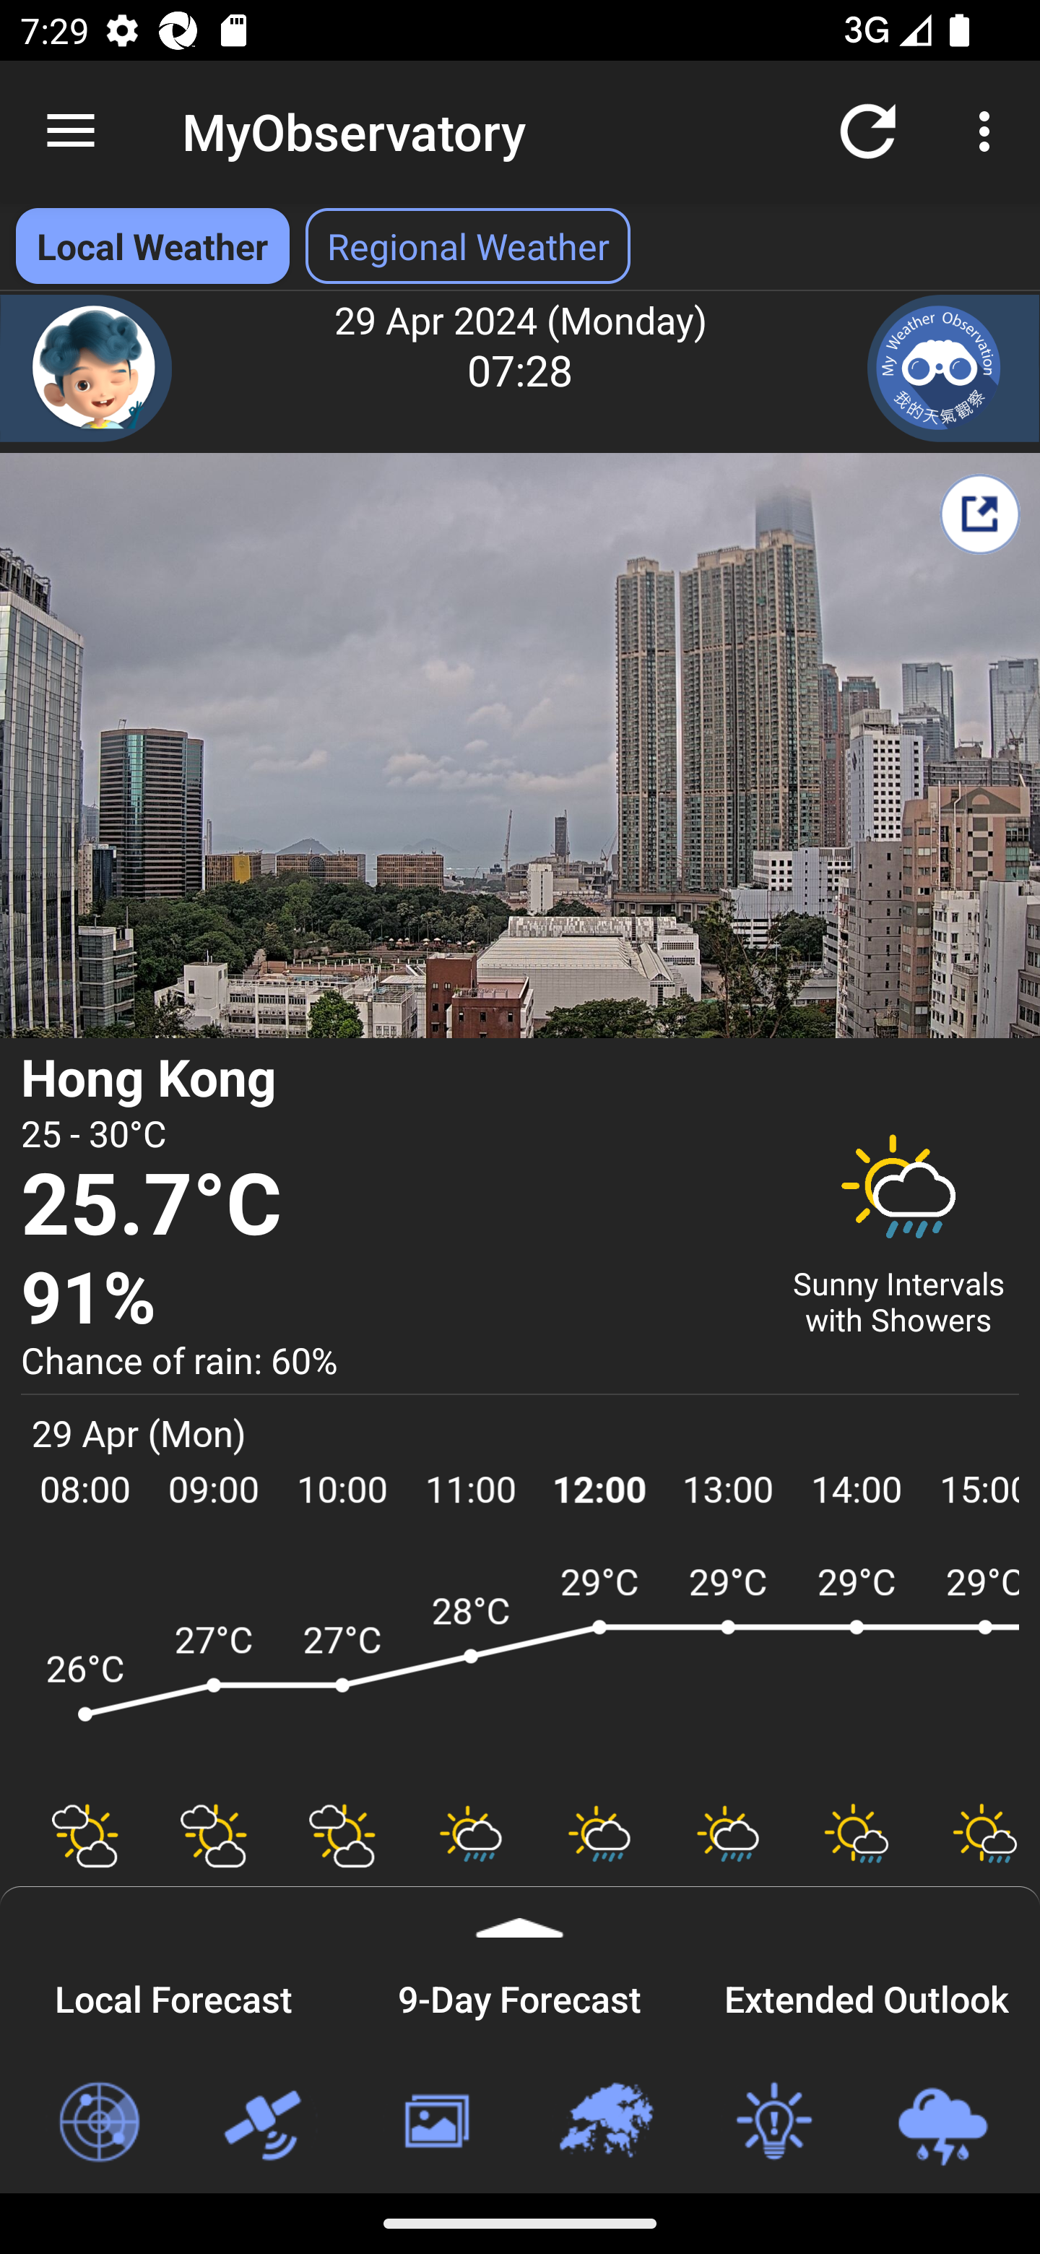  I want to click on Extended Outlook, so click(867, 1995).